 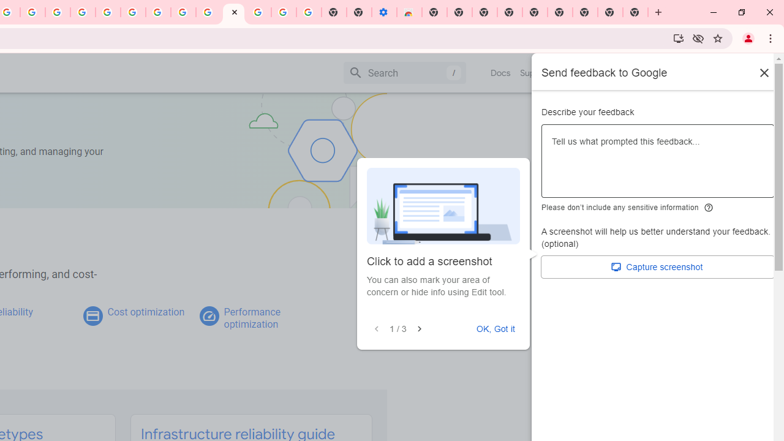 I want to click on Capture screenshot, so click(x=658, y=267).